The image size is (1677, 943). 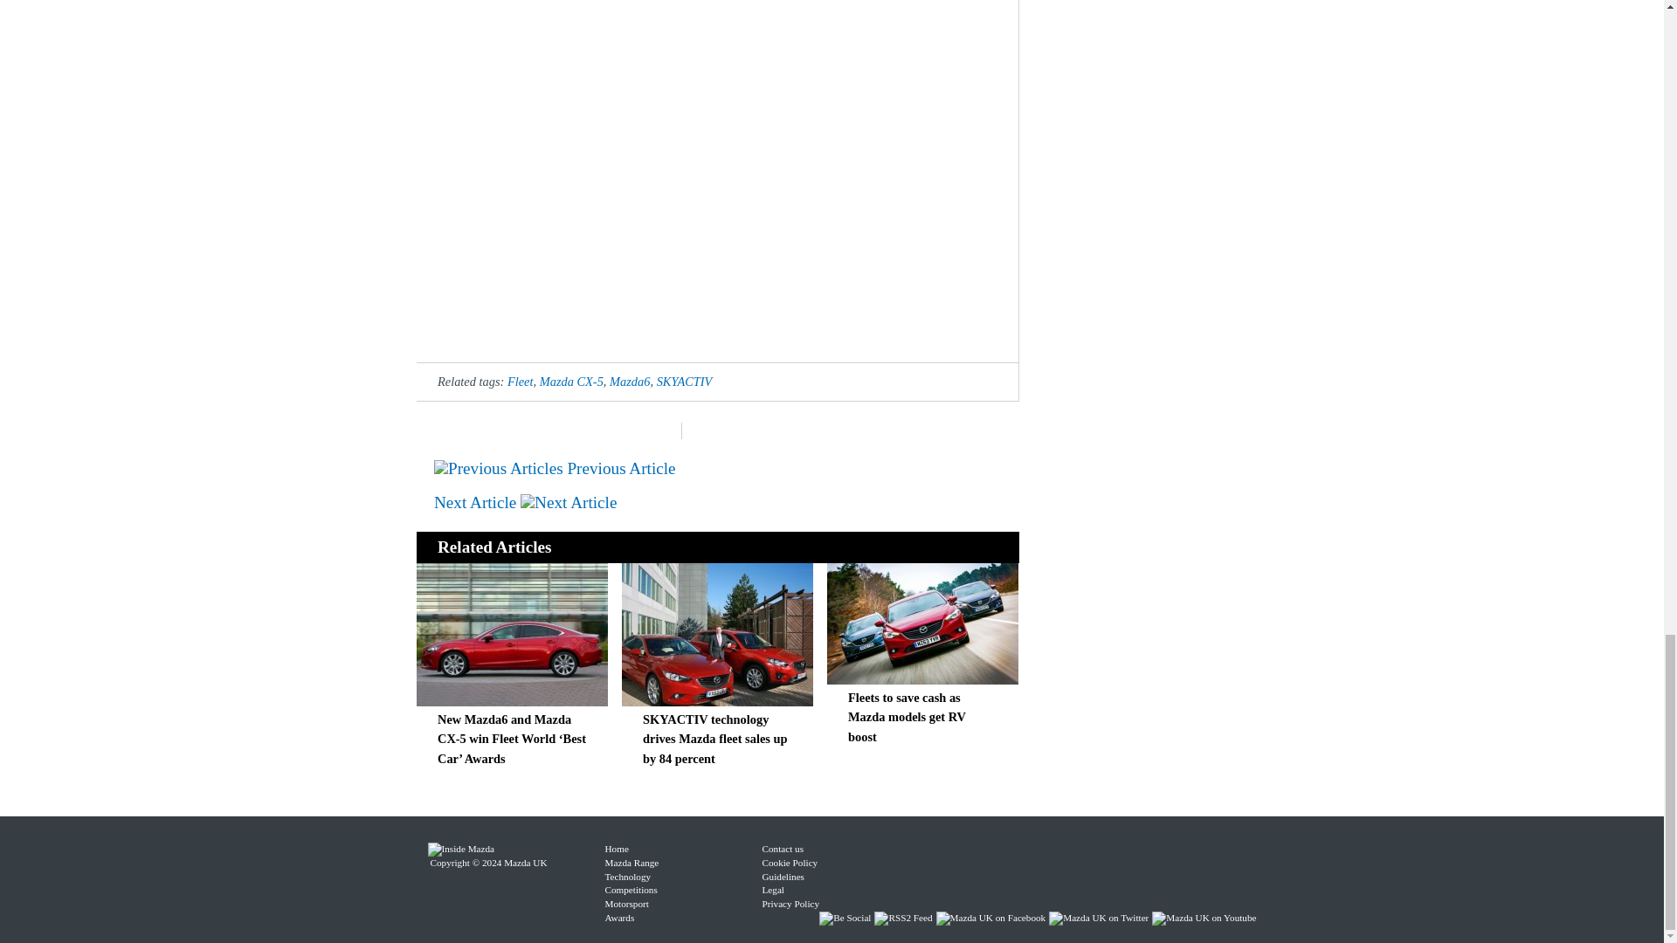 What do you see at coordinates (922, 679) in the screenshot?
I see `Fleets to save cash as Mazda models get RV boost` at bounding box center [922, 679].